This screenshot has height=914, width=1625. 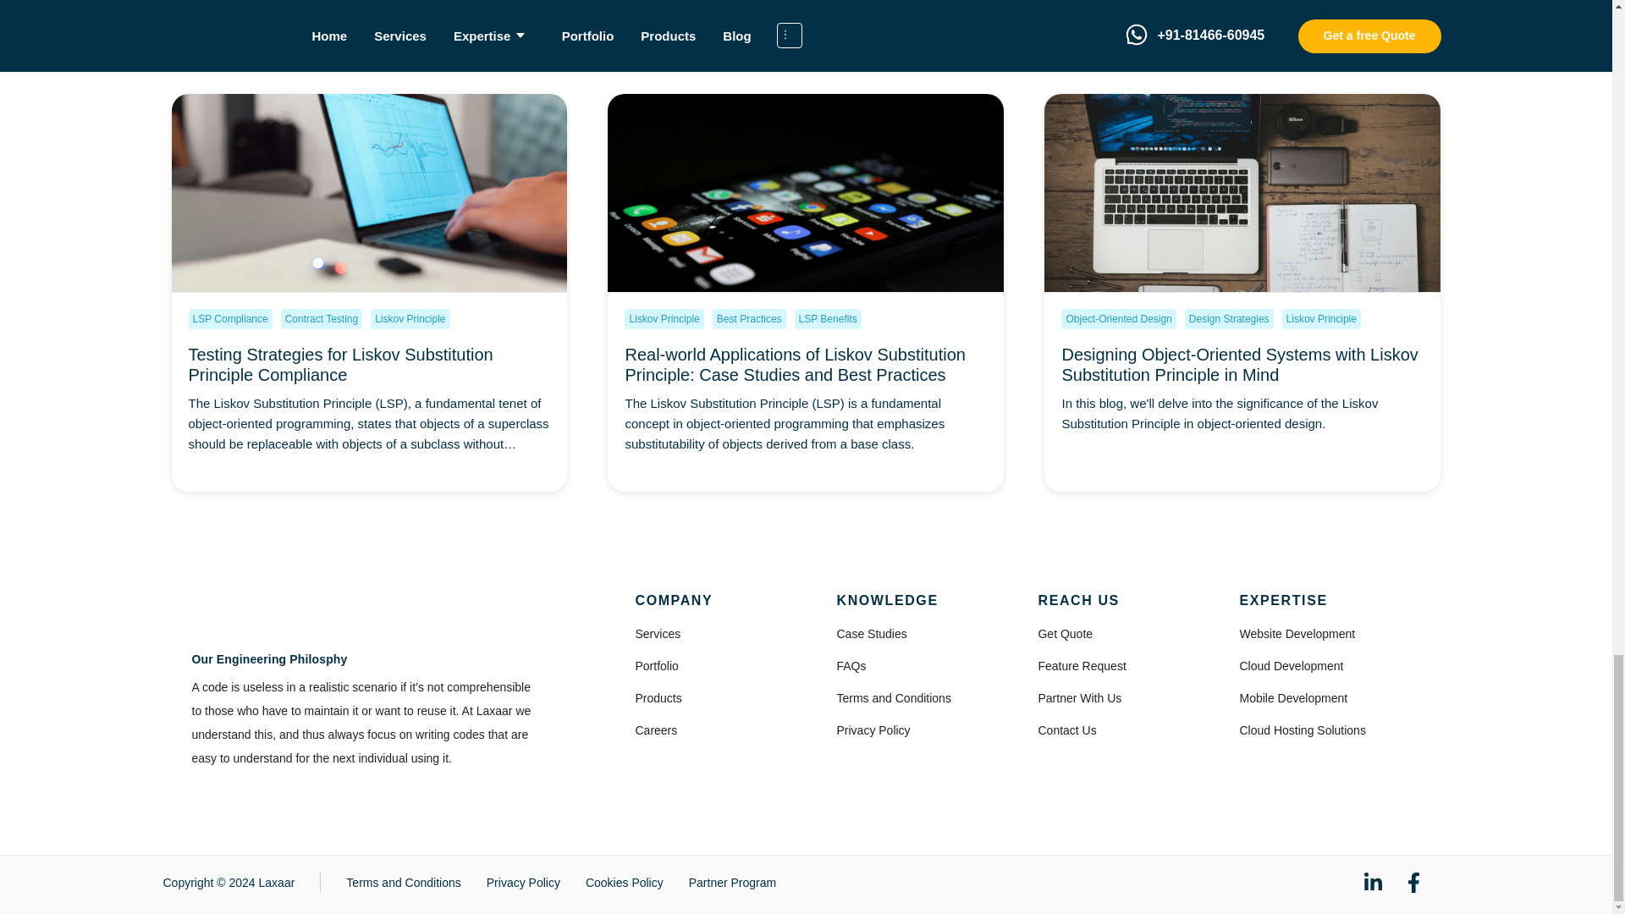 I want to click on Contact Us, so click(x=1066, y=730).